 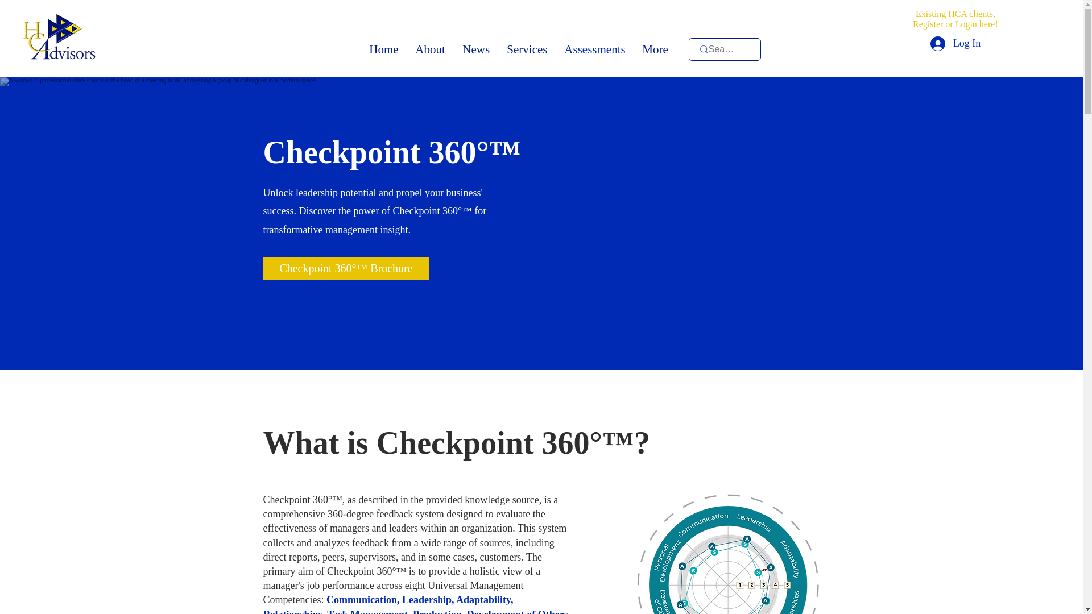 I want to click on Services, so click(x=527, y=49).